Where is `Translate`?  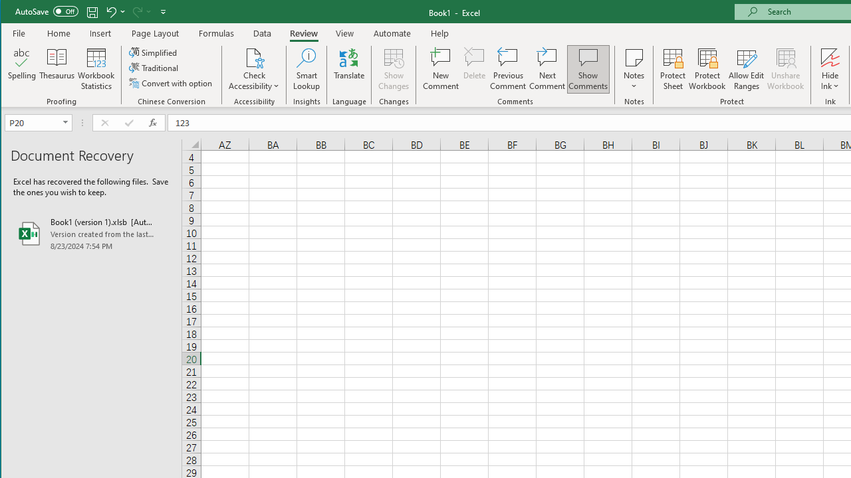 Translate is located at coordinates (349, 69).